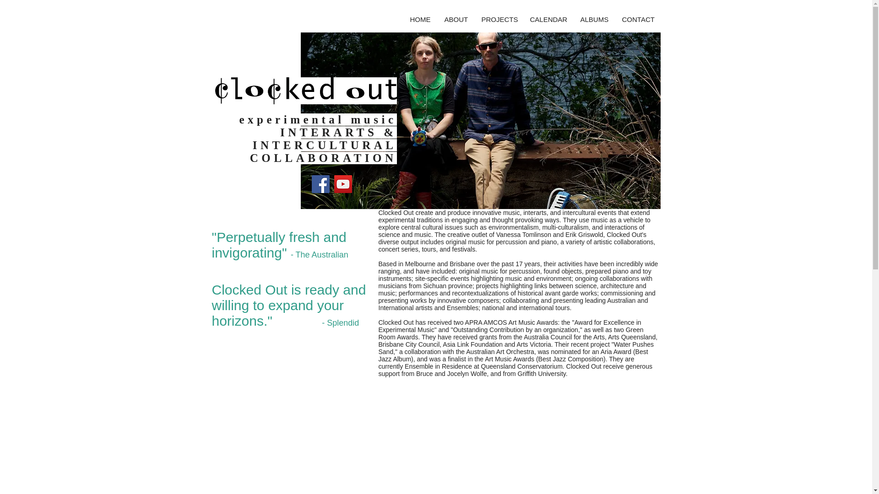 This screenshot has width=879, height=494. What do you see at coordinates (456, 19) in the screenshot?
I see `ABOUT` at bounding box center [456, 19].